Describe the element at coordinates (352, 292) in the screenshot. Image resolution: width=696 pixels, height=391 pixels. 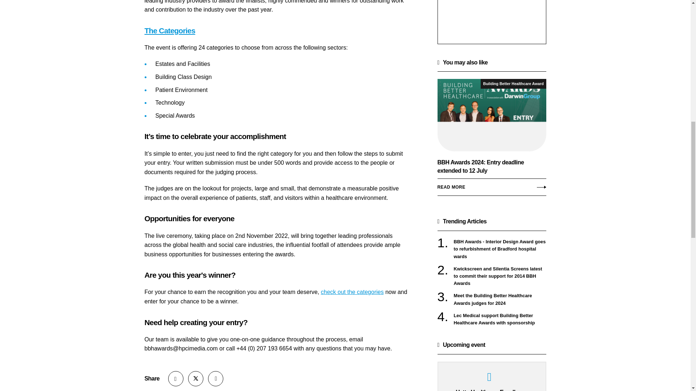
I see `check out the categories` at that location.